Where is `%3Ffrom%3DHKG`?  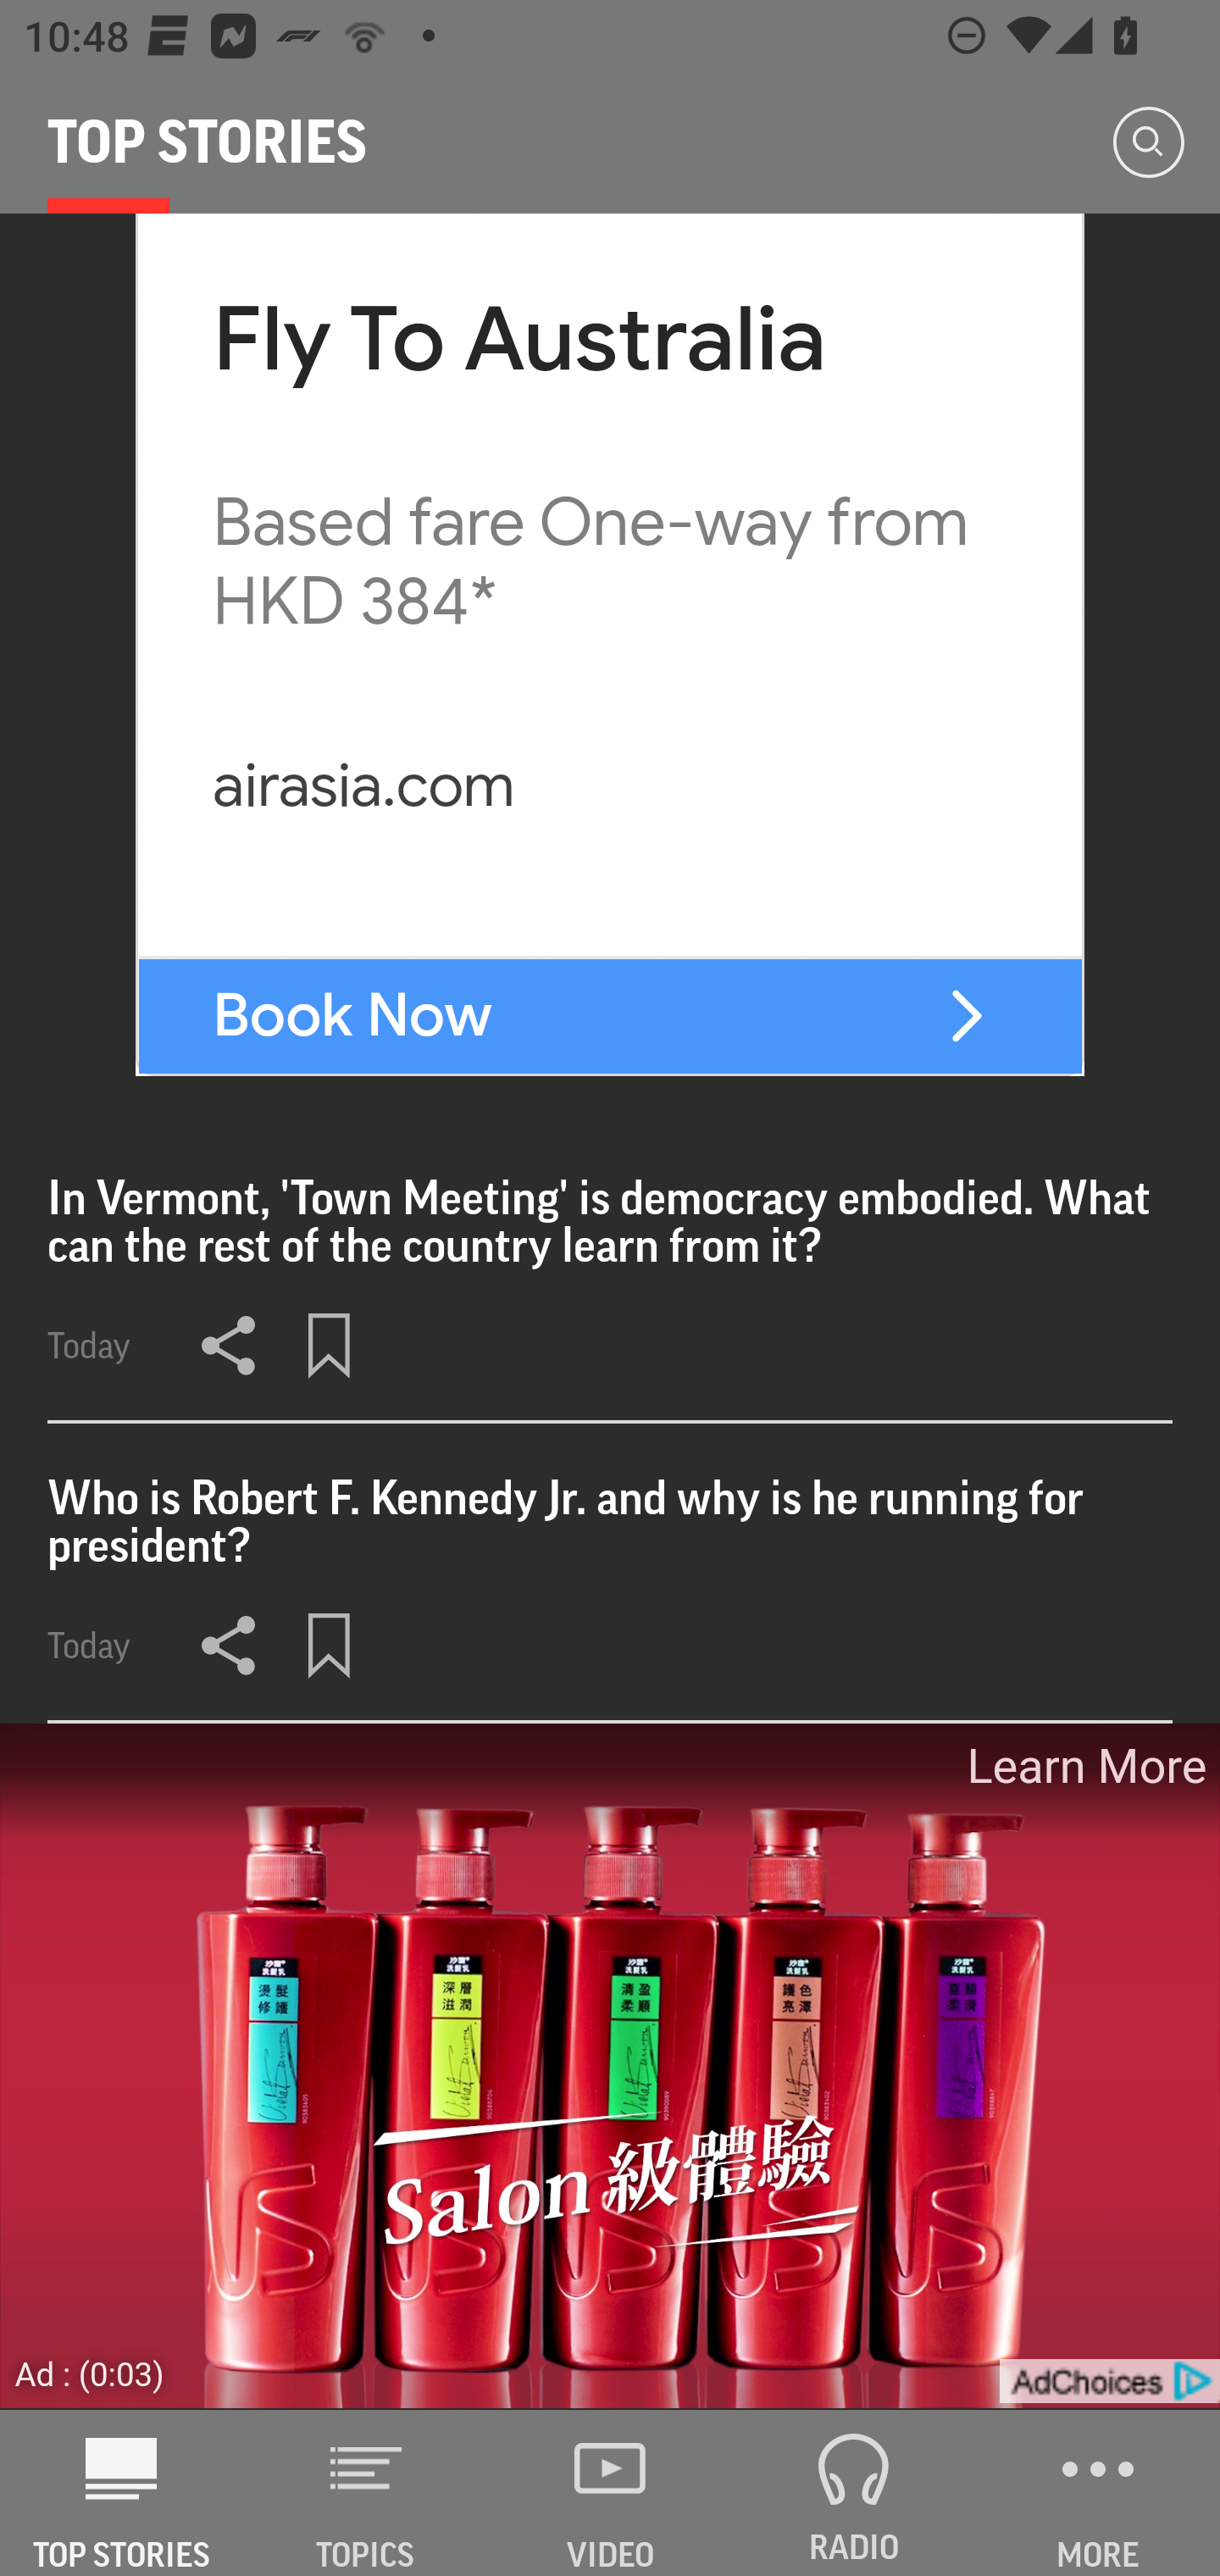
%3Ffrom%3DHKG is located at coordinates (966, 1016).